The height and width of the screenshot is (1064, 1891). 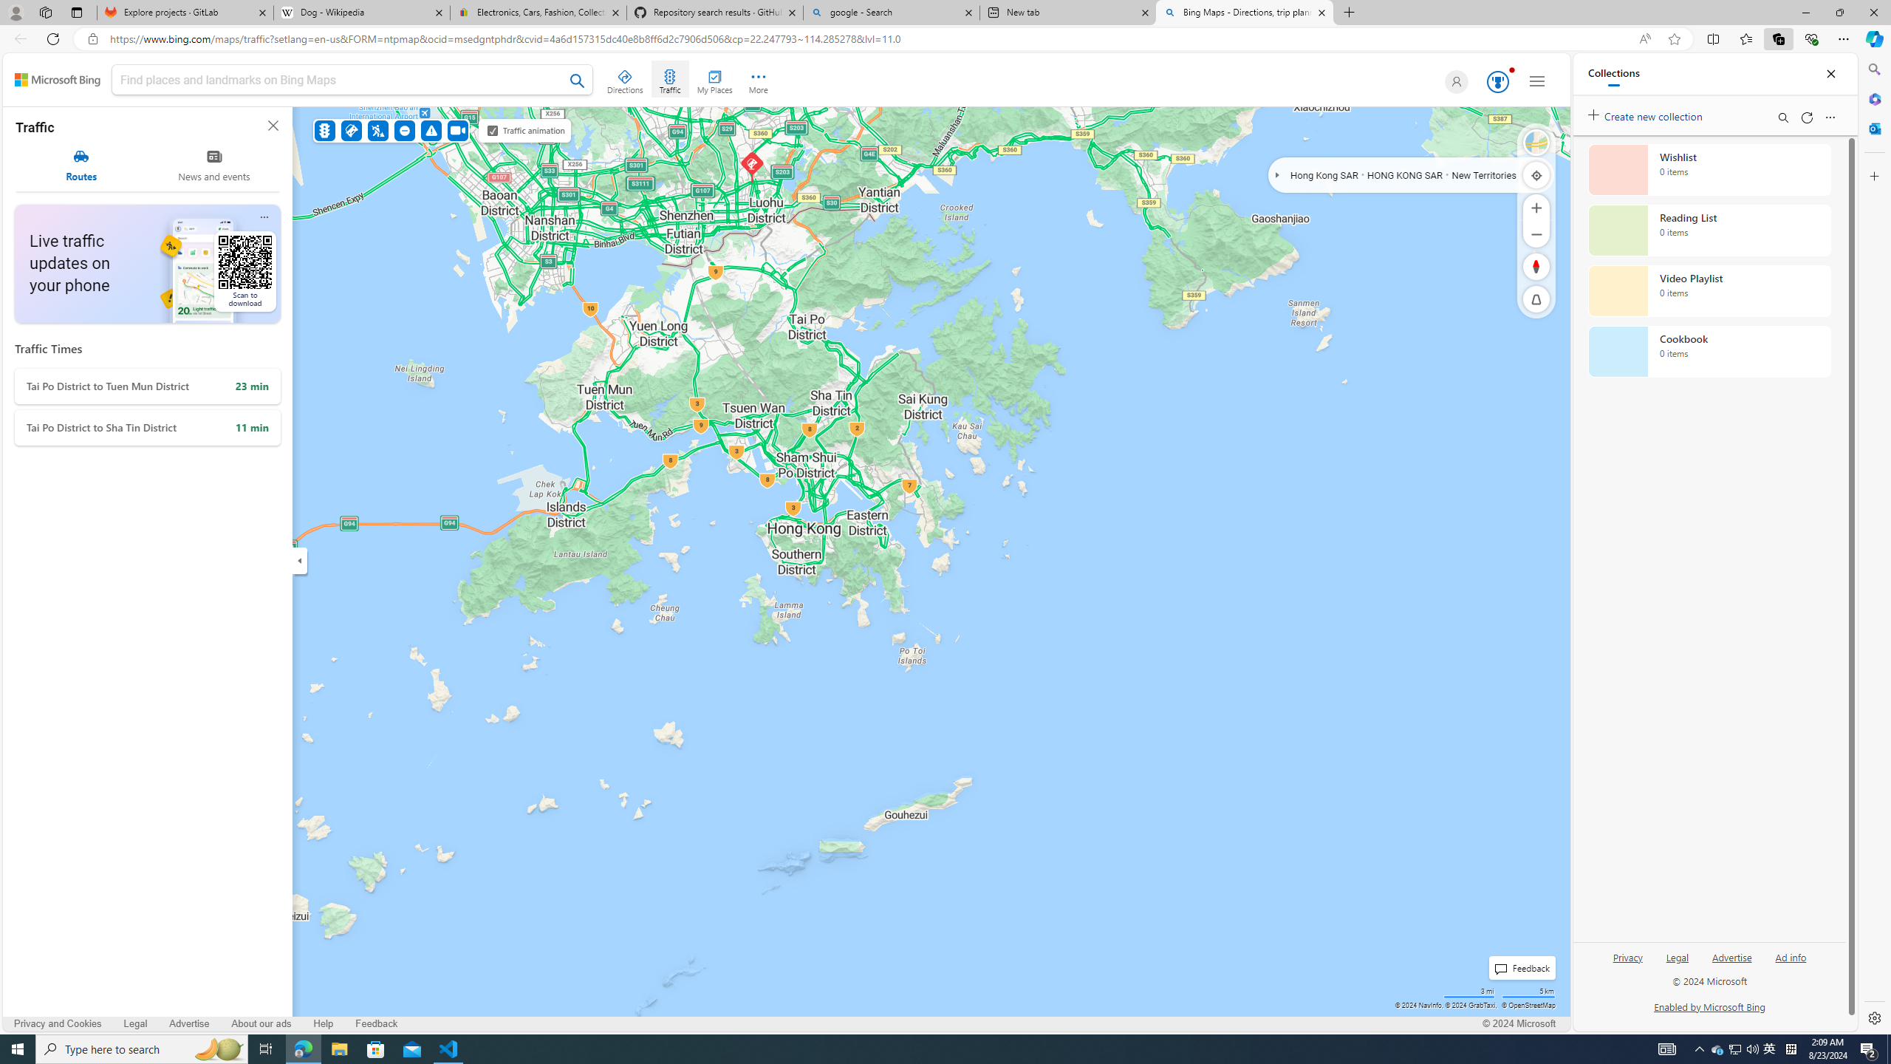 What do you see at coordinates (1511, 69) in the screenshot?
I see `Animation` at bounding box center [1511, 69].